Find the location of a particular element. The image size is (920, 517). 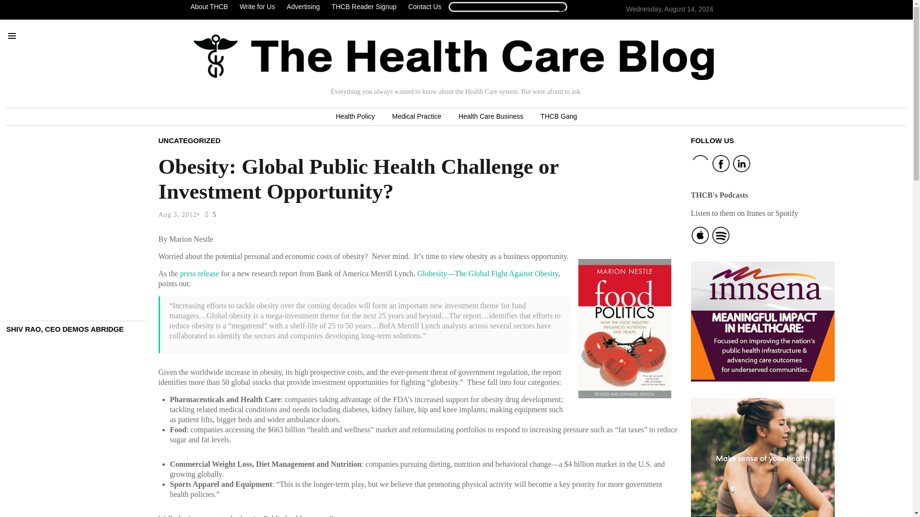

About THCB is located at coordinates (211, 7).